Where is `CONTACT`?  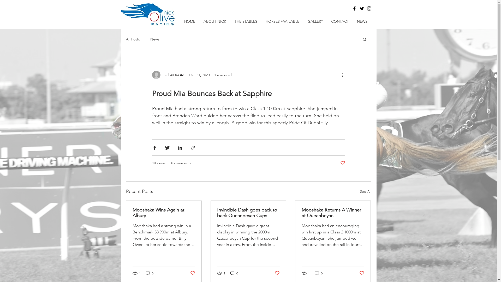
CONTACT is located at coordinates (340, 21).